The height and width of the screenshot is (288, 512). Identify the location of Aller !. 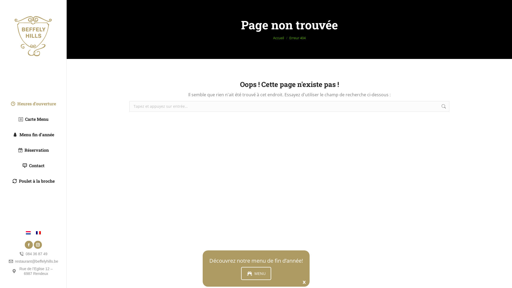
(459, 107).